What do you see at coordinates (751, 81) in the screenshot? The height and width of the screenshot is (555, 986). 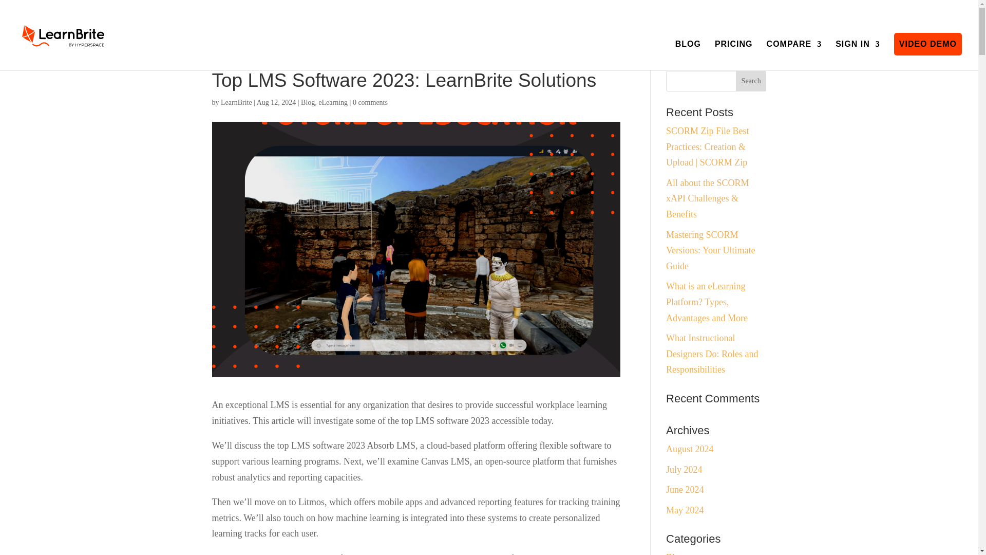 I see `Search` at bounding box center [751, 81].